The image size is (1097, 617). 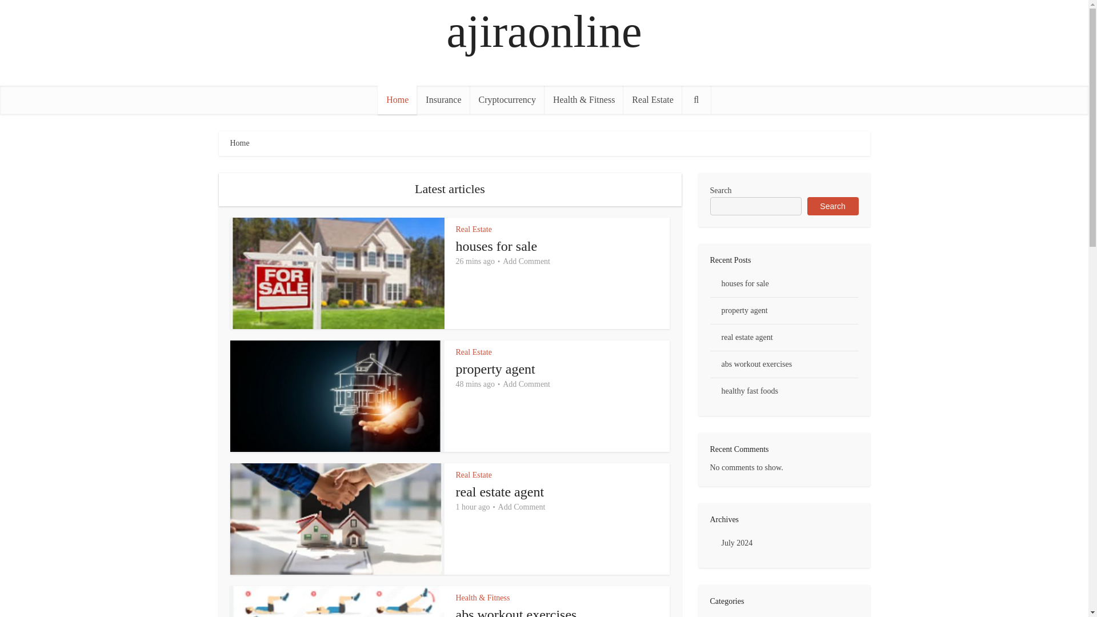 I want to click on real estate agent, so click(x=500, y=491).